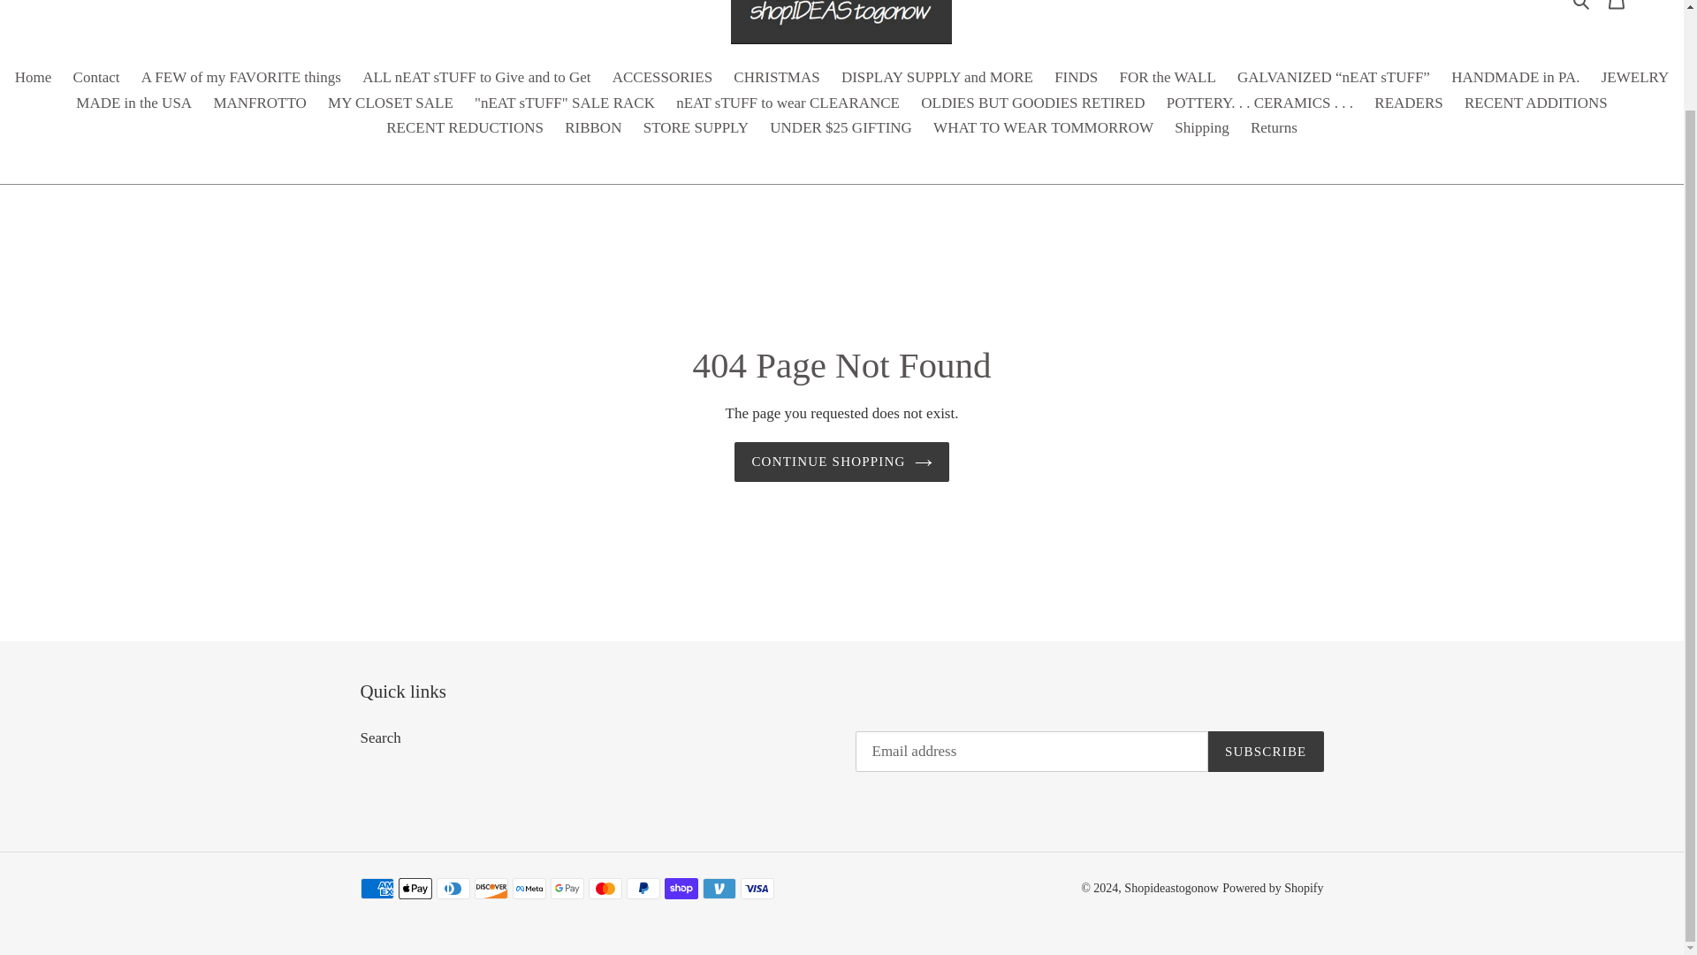 This screenshot has width=1697, height=955. What do you see at coordinates (1582, 6) in the screenshot?
I see `Search` at bounding box center [1582, 6].